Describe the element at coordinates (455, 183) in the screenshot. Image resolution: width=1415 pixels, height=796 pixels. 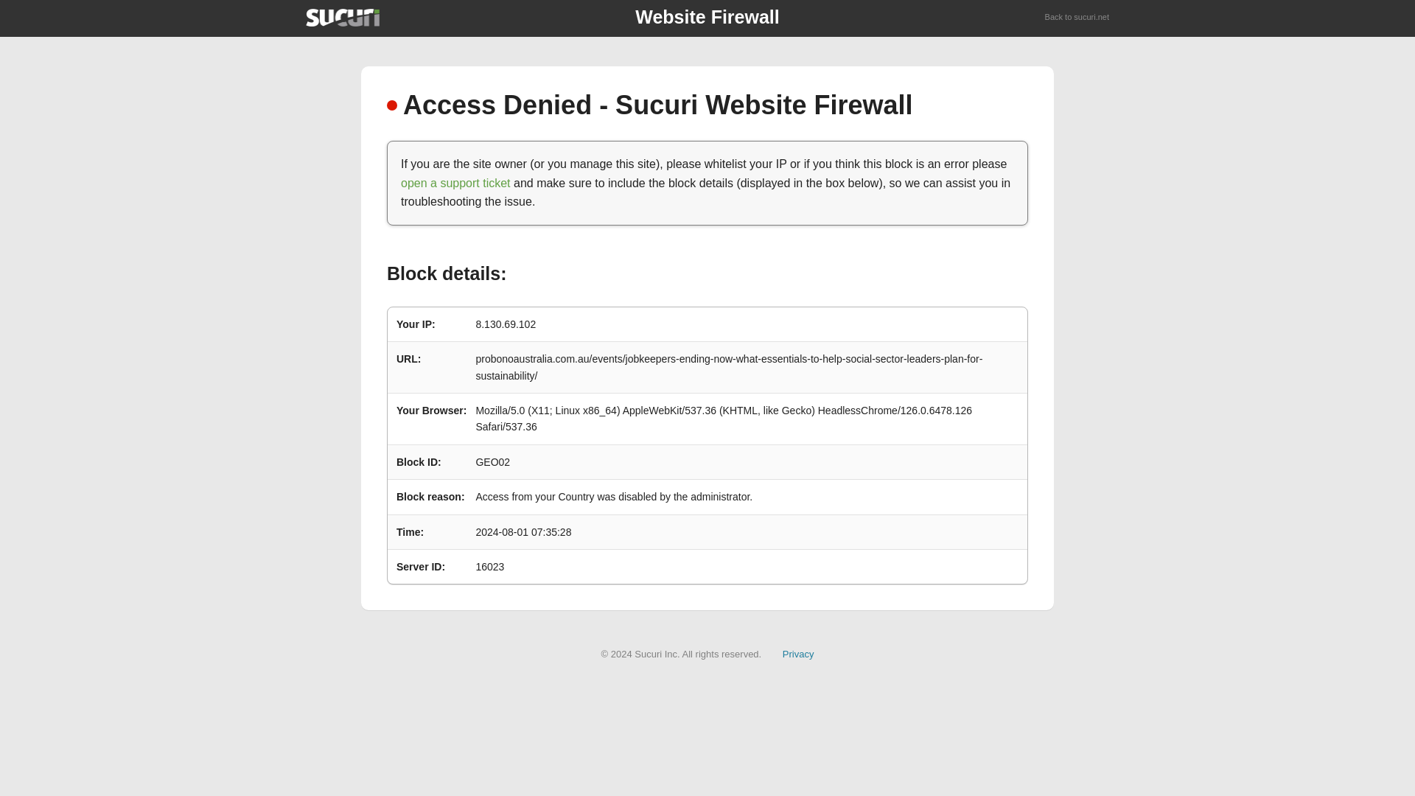
I see `open a support ticket` at that location.